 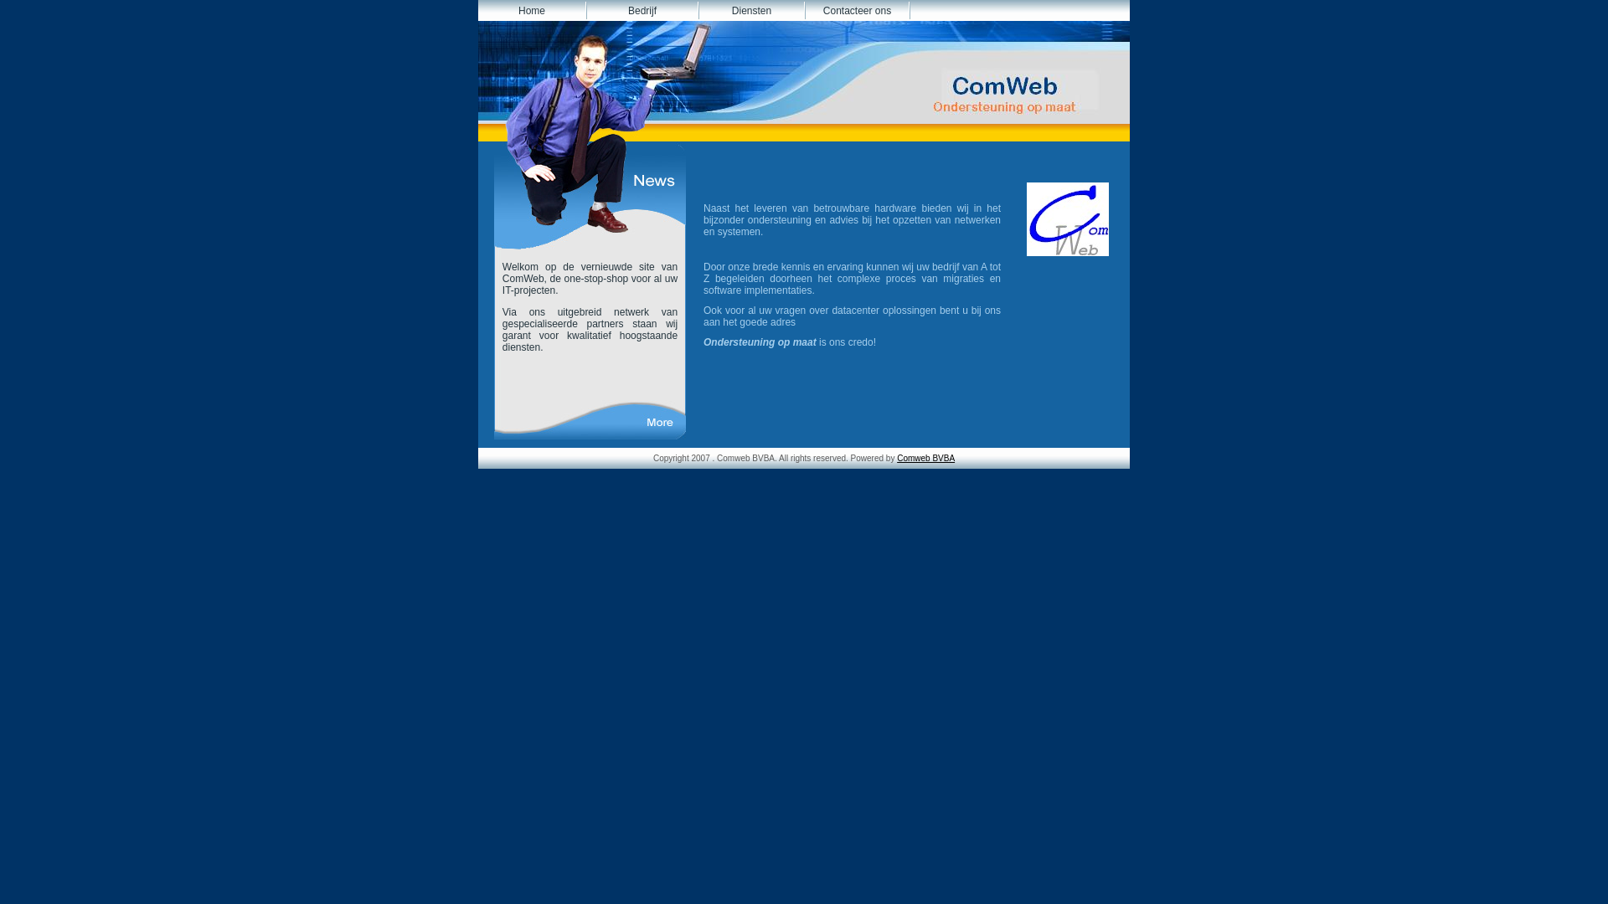 What do you see at coordinates (532, 11) in the screenshot?
I see `Home` at bounding box center [532, 11].